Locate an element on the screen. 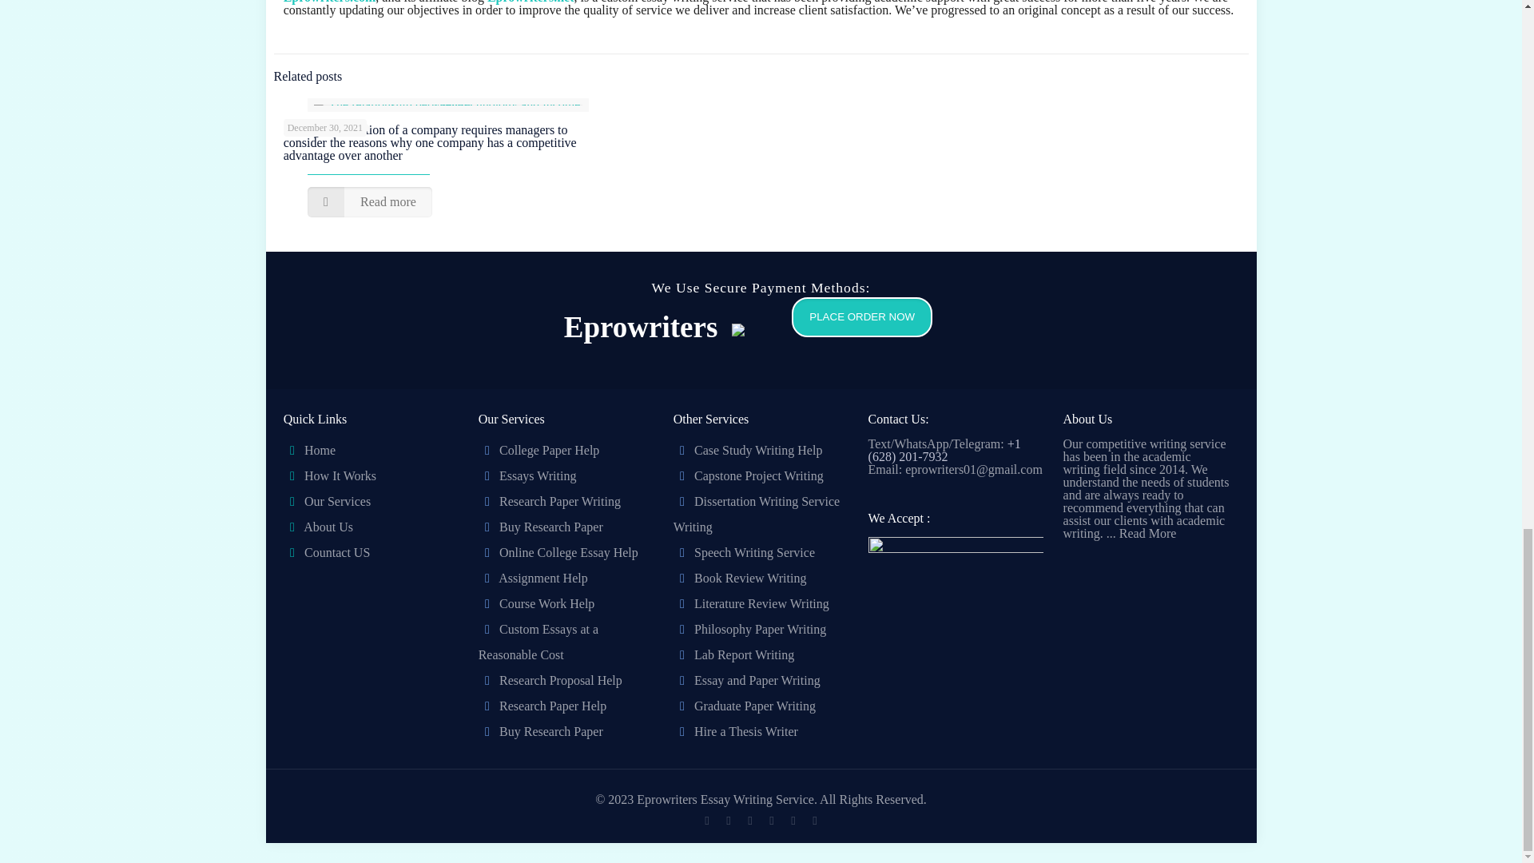 The height and width of the screenshot is (863, 1534). Our Services is located at coordinates (337, 501).